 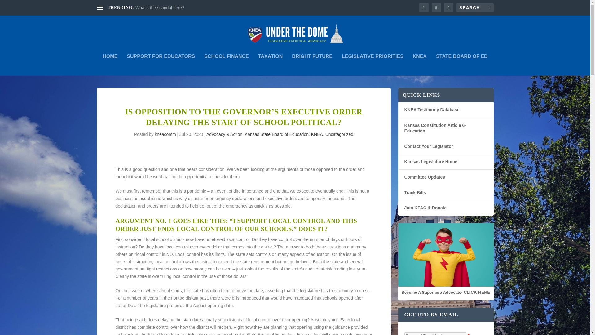 I want to click on Kansas State Board of Education, so click(x=276, y=134).